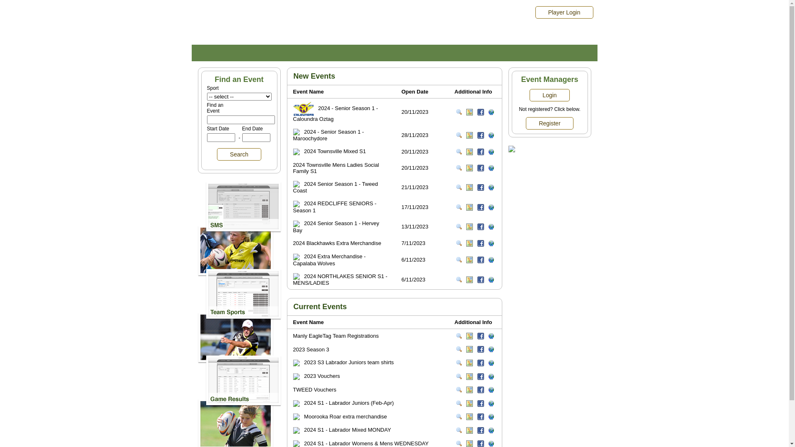 This screenshot has width=795, height=447. Describe the element at coordinates (491, 280) in the screenshot. I see `Sign Up` at that location.